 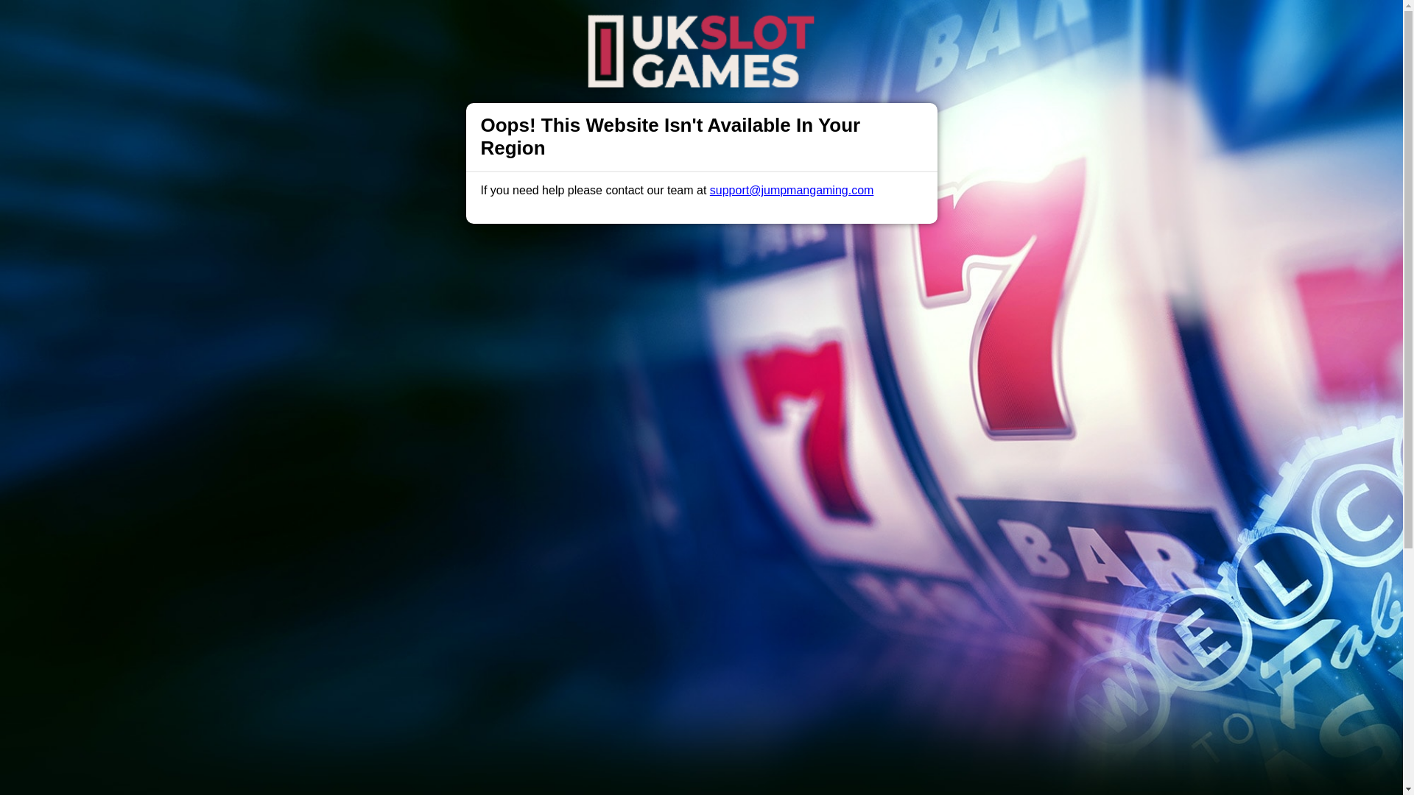 I want to click on Trophies, so click(x=486, y=25).